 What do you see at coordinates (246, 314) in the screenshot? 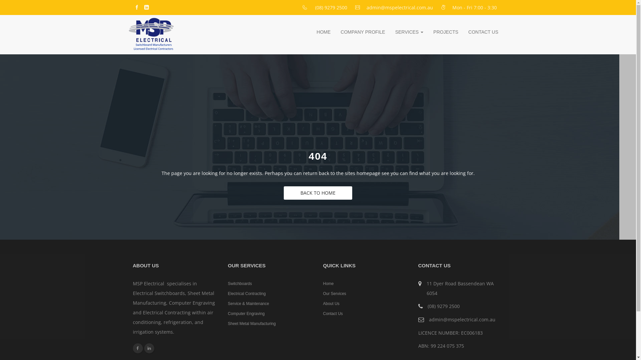
I see `Computer Engraving` at bounding box center [246, 314].